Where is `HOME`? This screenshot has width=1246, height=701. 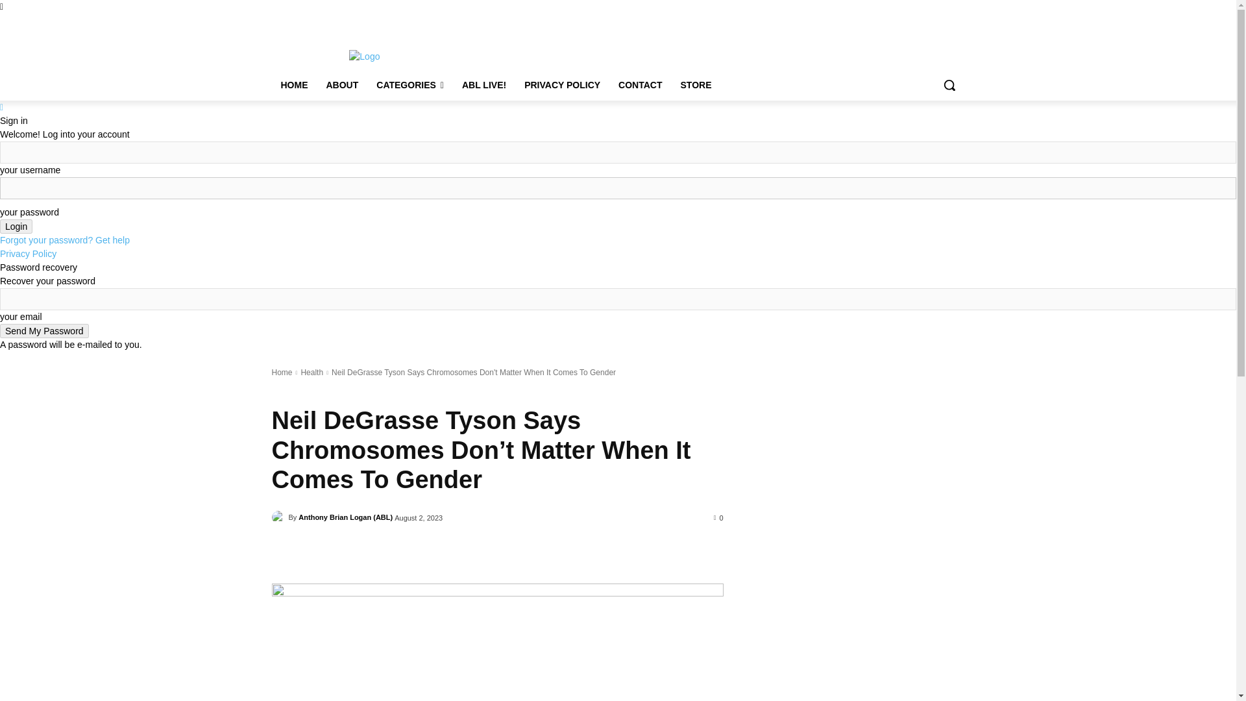 HOME is located at coordinates (293, 84).